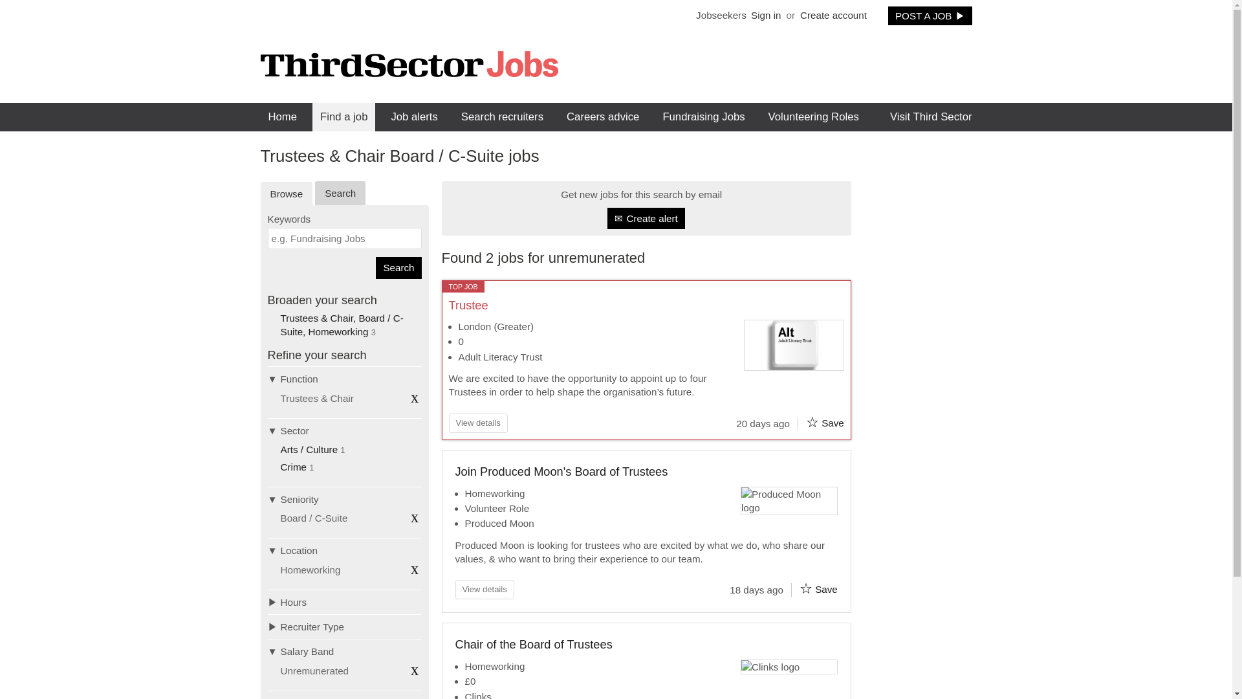 This screenshot has width=1242, height=699. Describe the element at coordinates (806, 588) in the screenshot. I see `Add to shortlist` at that location.